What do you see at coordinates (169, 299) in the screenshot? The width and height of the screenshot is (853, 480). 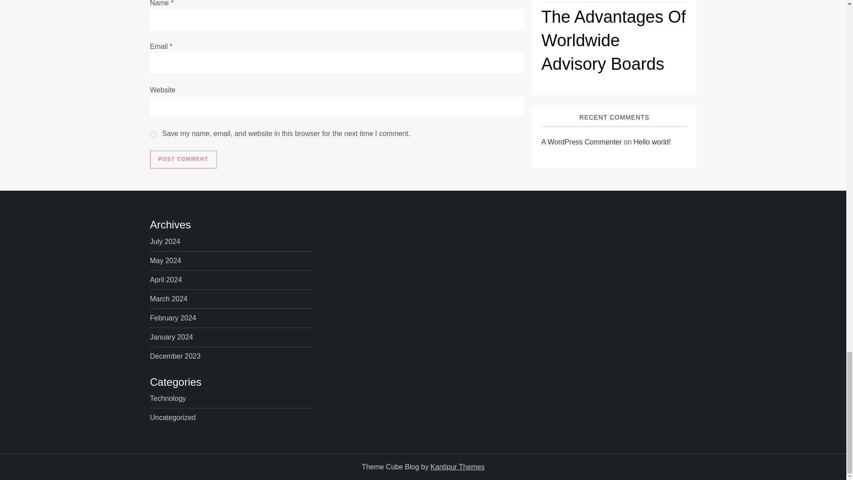 I see `March 2024` at bounding box center [169, 299].